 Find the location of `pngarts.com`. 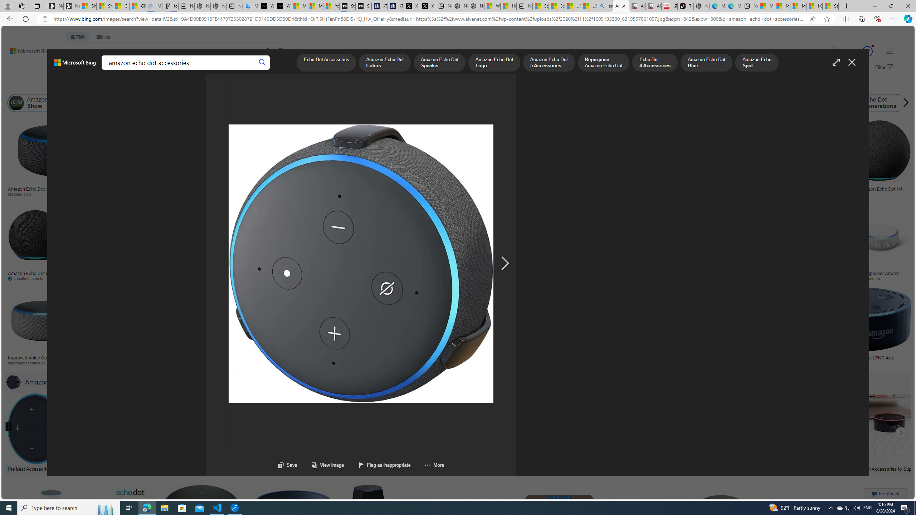

pngarts.com is located at coordinates (825, 363).